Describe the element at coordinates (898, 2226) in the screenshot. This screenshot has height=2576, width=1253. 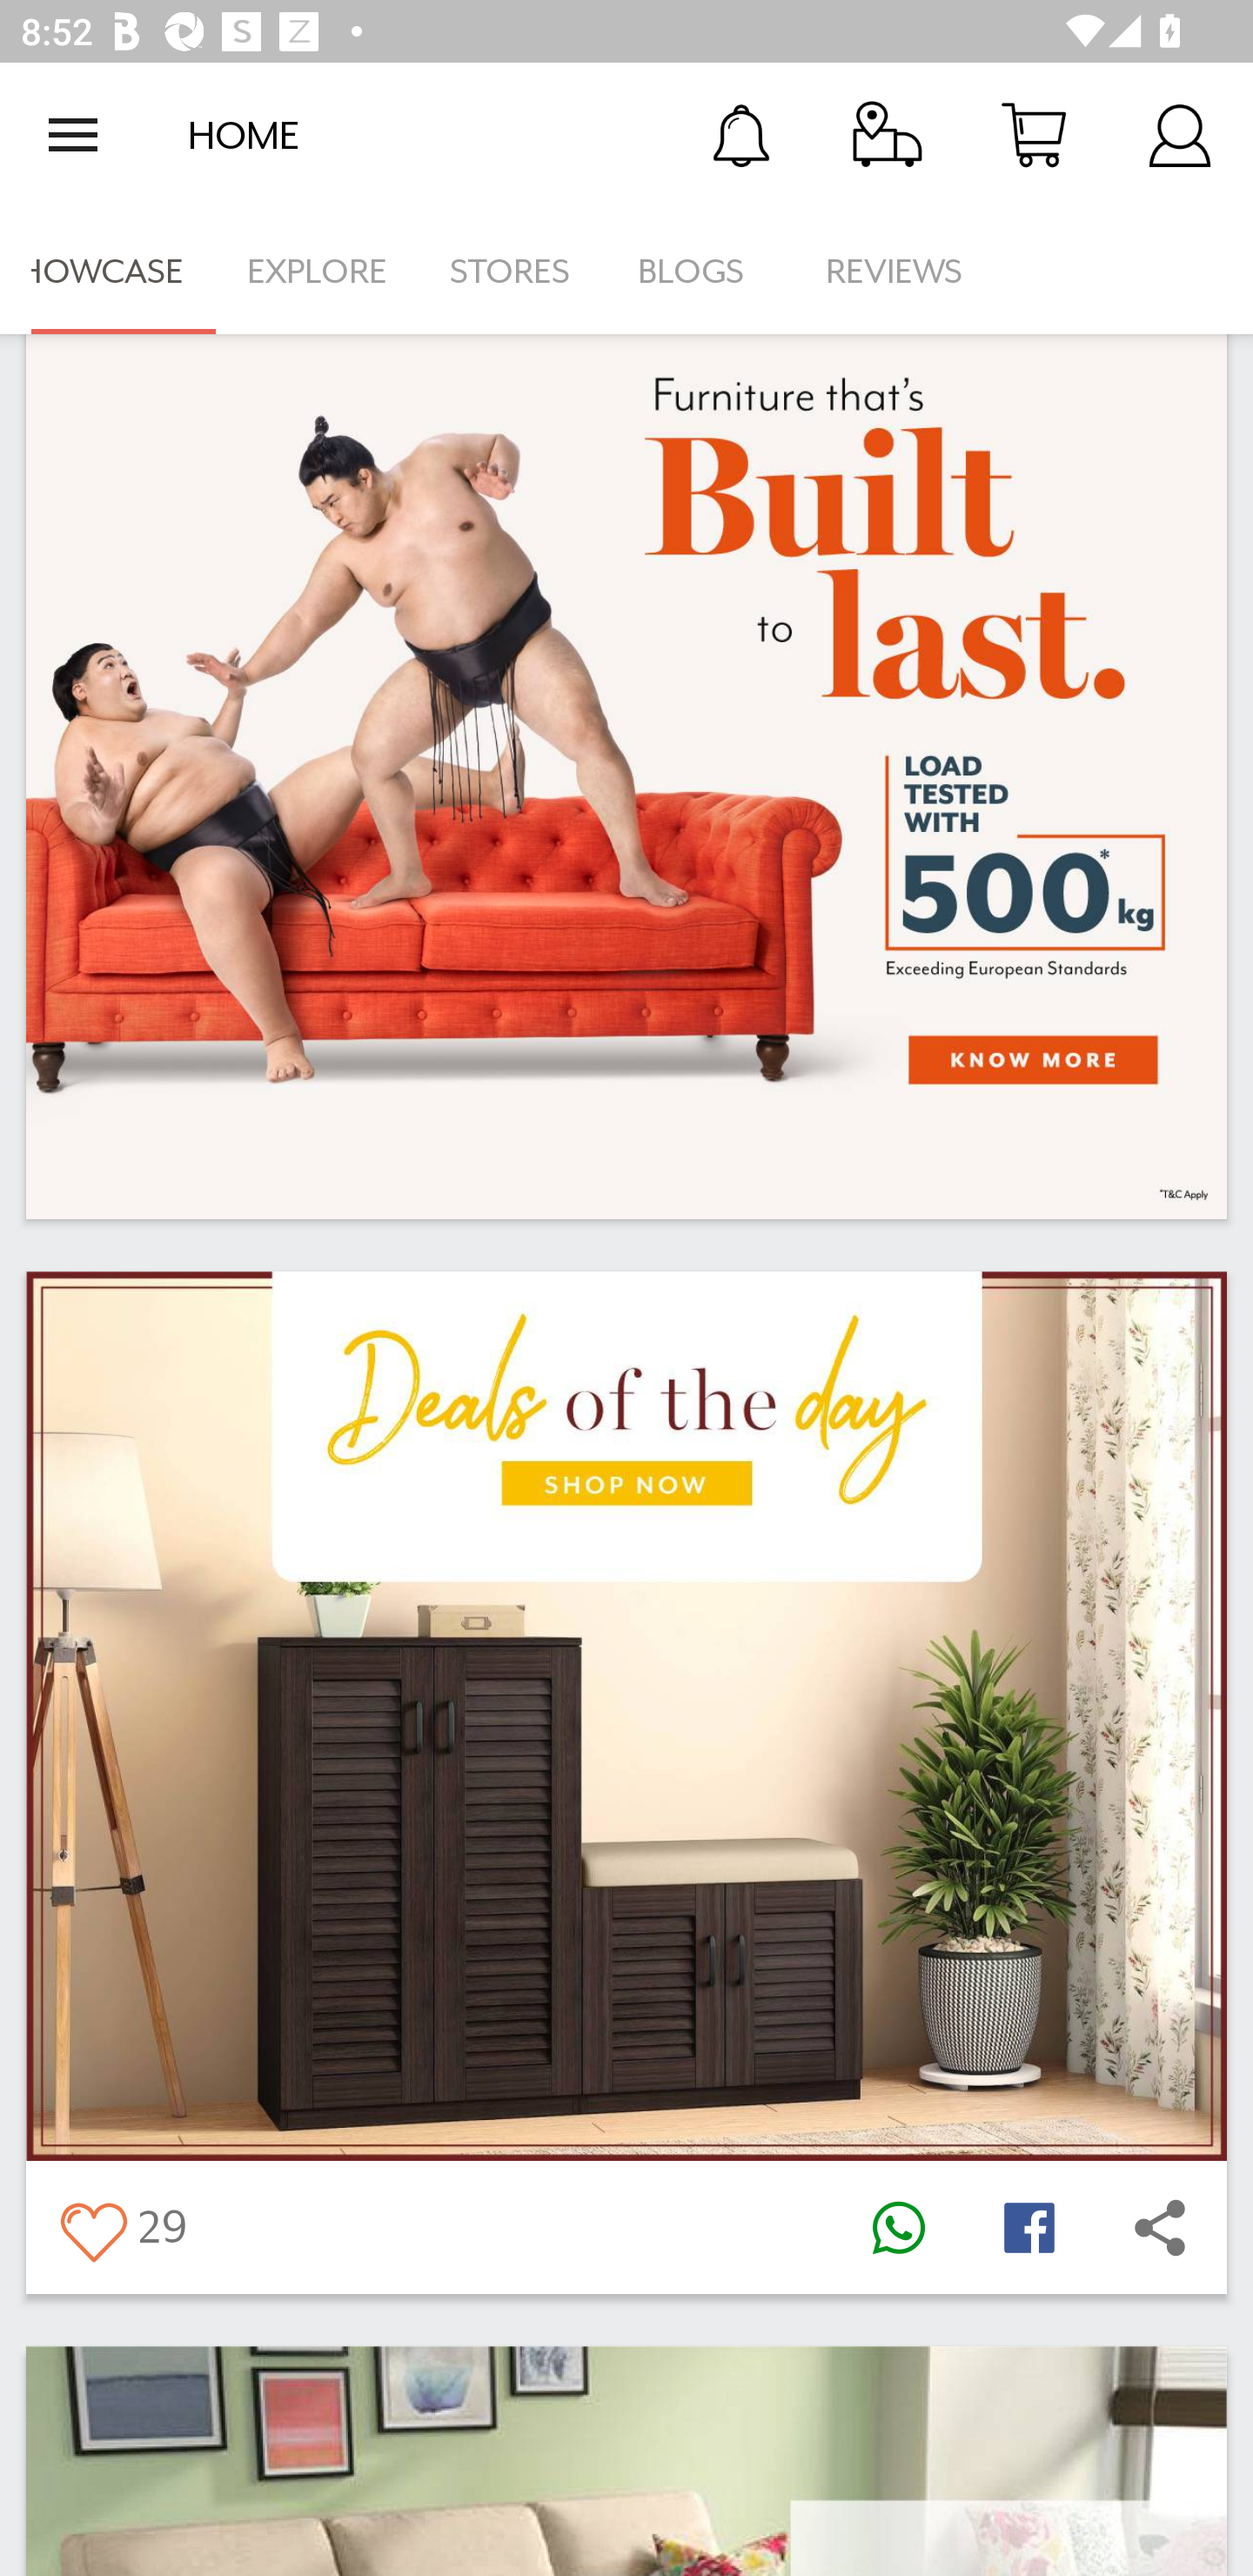
I see `` at that location.